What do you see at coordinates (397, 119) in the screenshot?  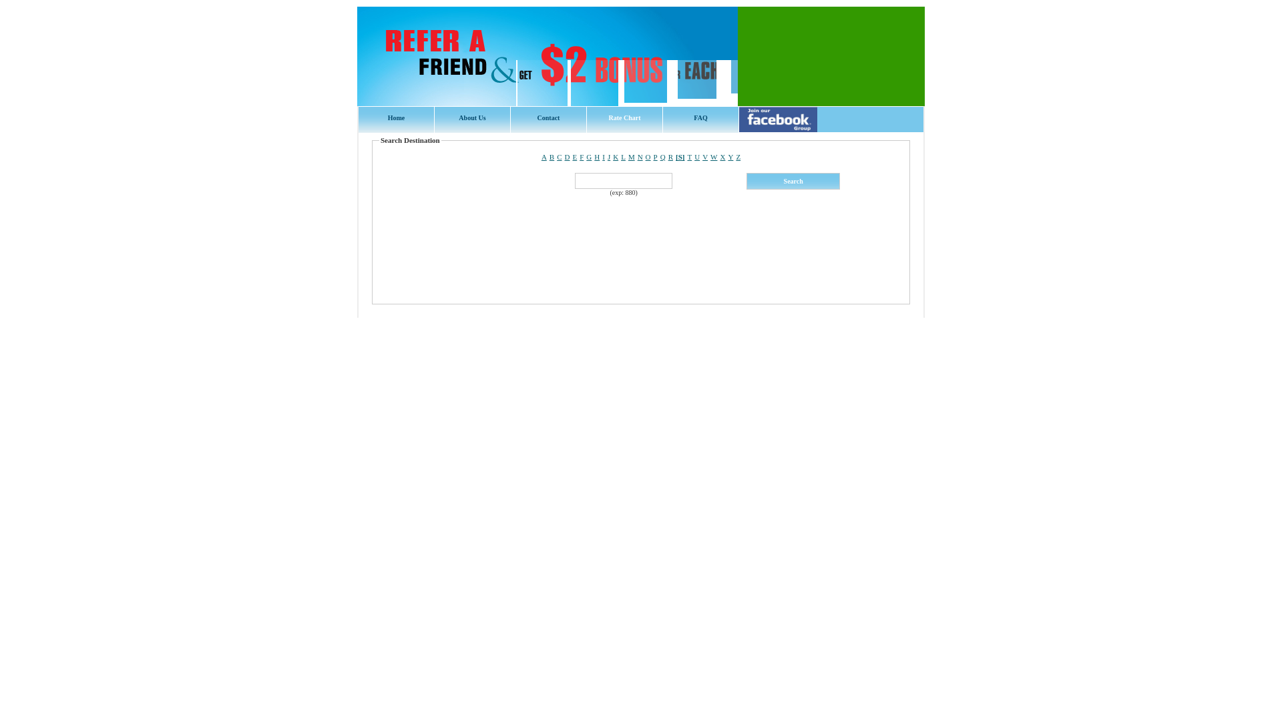 I see `Home` at bounding box center [397, 119].